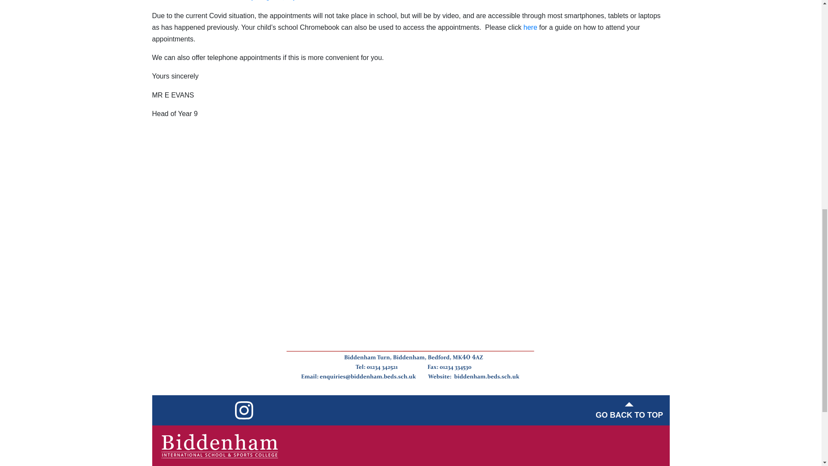  I want to click on Twitter, so click(193, 410).